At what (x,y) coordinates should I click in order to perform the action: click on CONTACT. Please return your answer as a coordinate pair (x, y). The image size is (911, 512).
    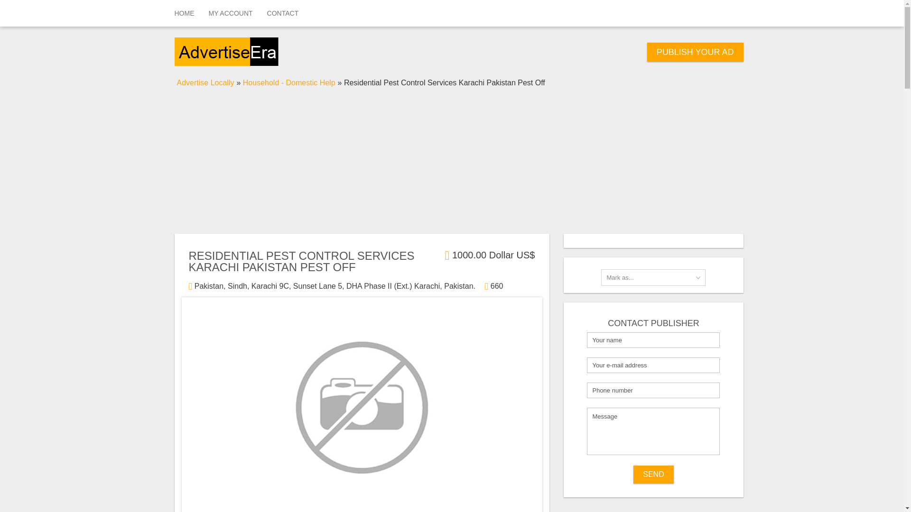
    Looking at the image, I should click on (283, 13).